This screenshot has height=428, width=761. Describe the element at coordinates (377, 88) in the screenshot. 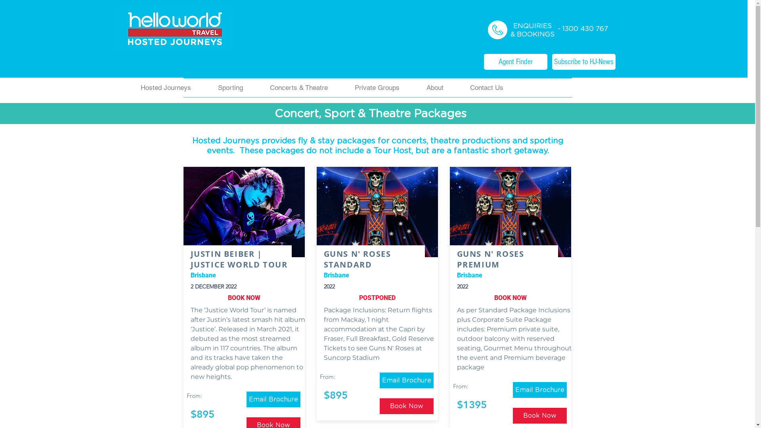

I see `Private Groups` at that location.